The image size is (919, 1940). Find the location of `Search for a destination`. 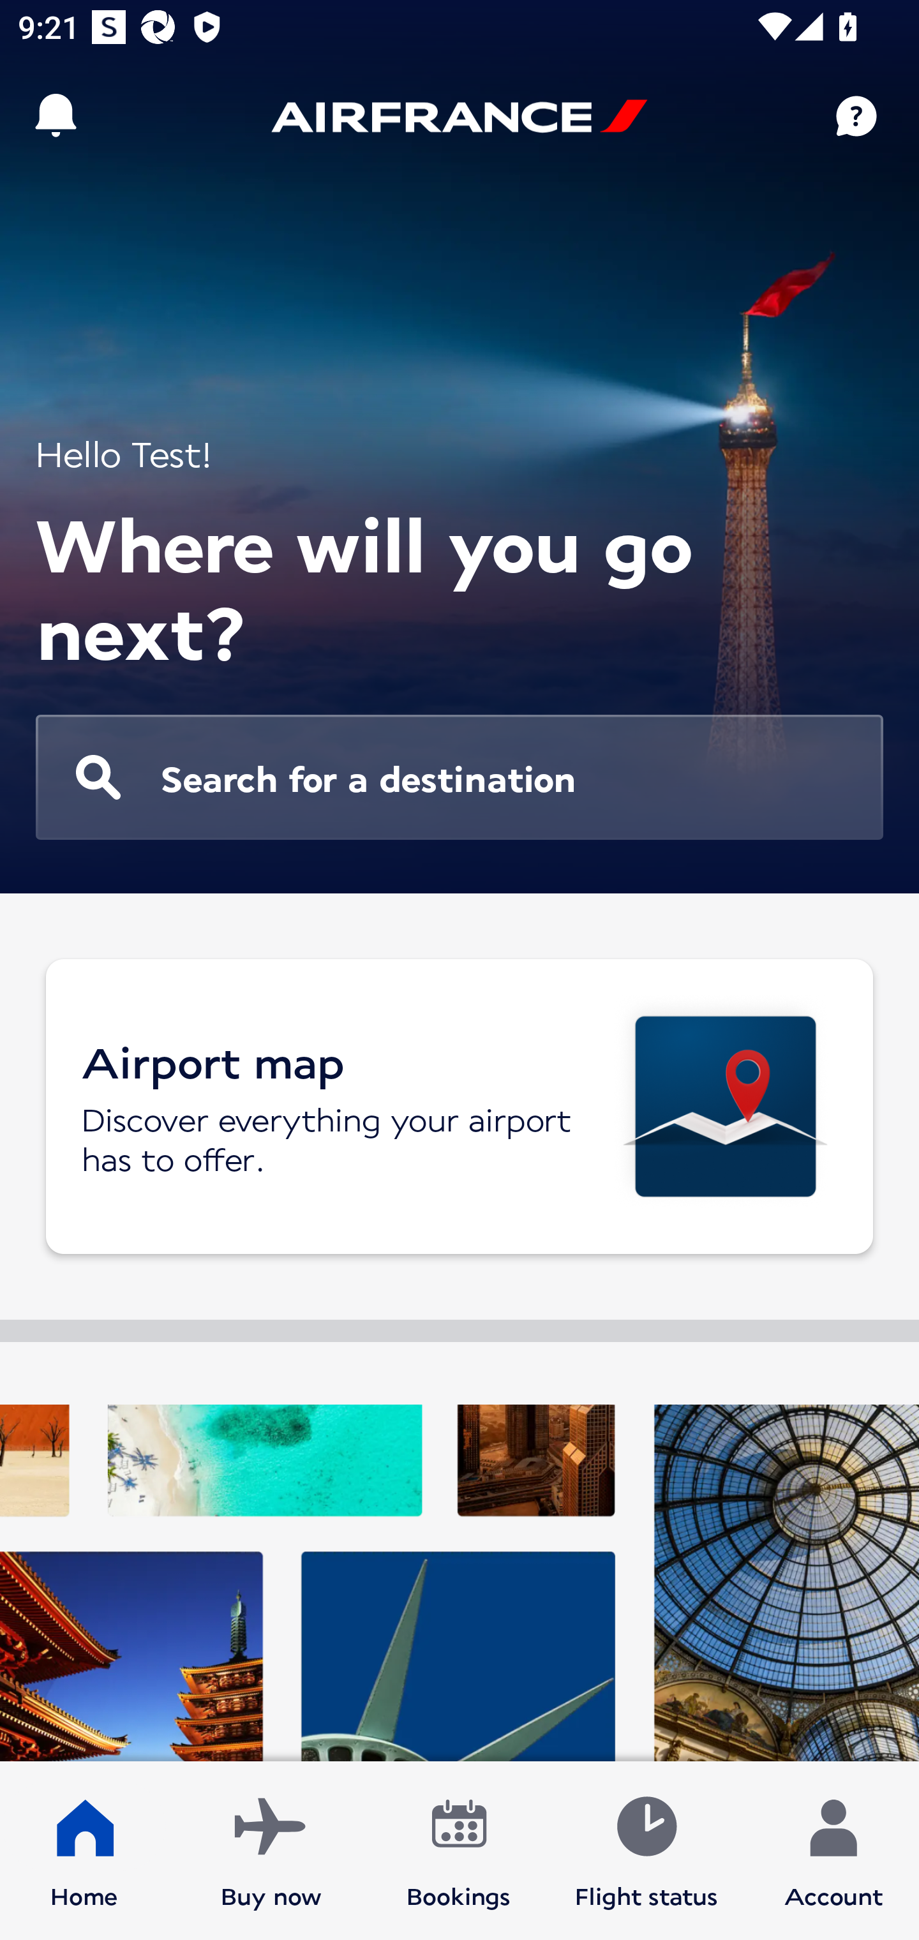

Search for a destination is located at coordinates (459, 777).